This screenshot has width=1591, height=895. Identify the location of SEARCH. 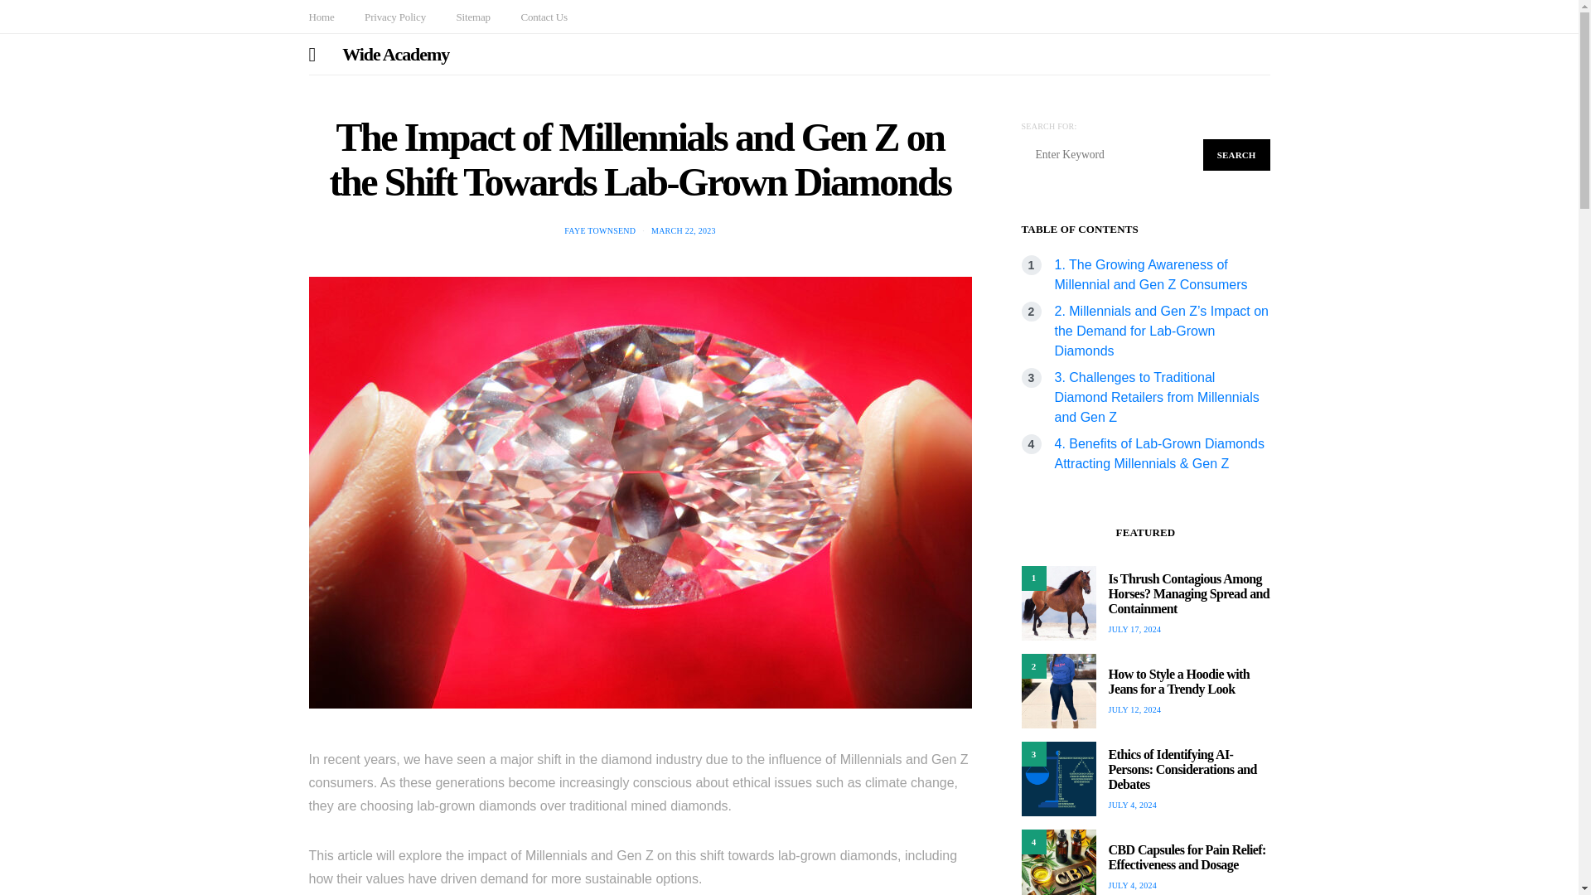
(1236, 155).